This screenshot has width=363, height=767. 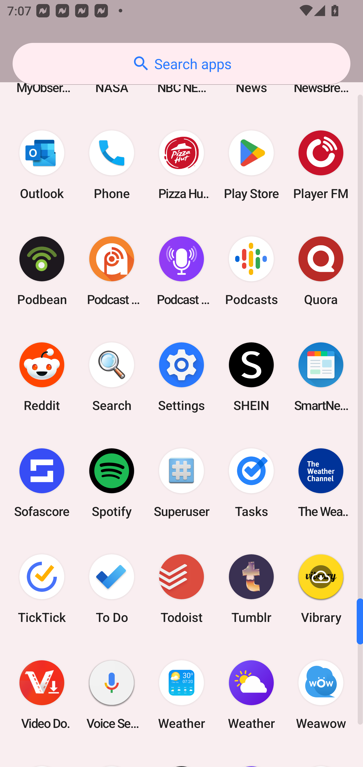 I want to click on Video Downloader & Ace Player, so click(x=42, y=695).